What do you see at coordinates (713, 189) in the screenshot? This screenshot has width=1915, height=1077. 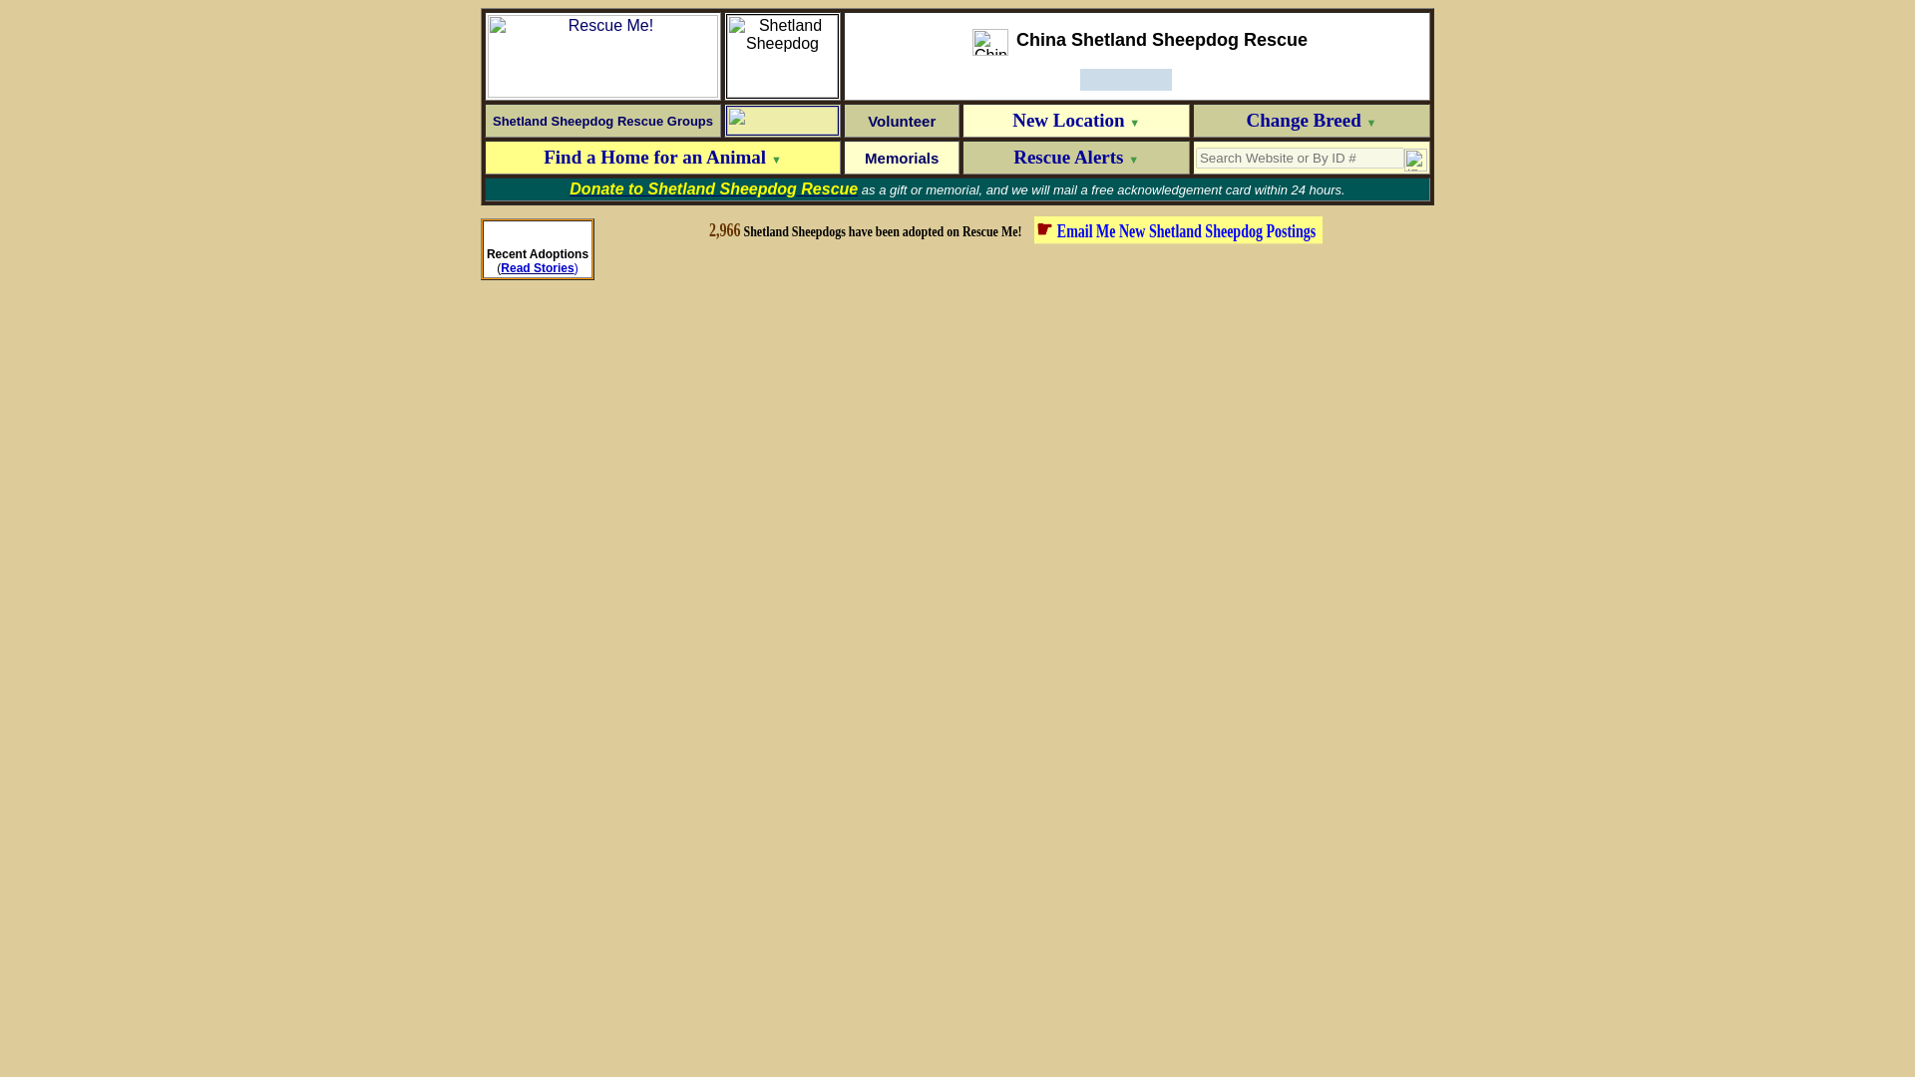 I see `Donate to Shetland Sheepdog Rescue` at bounding box center [713, 189].